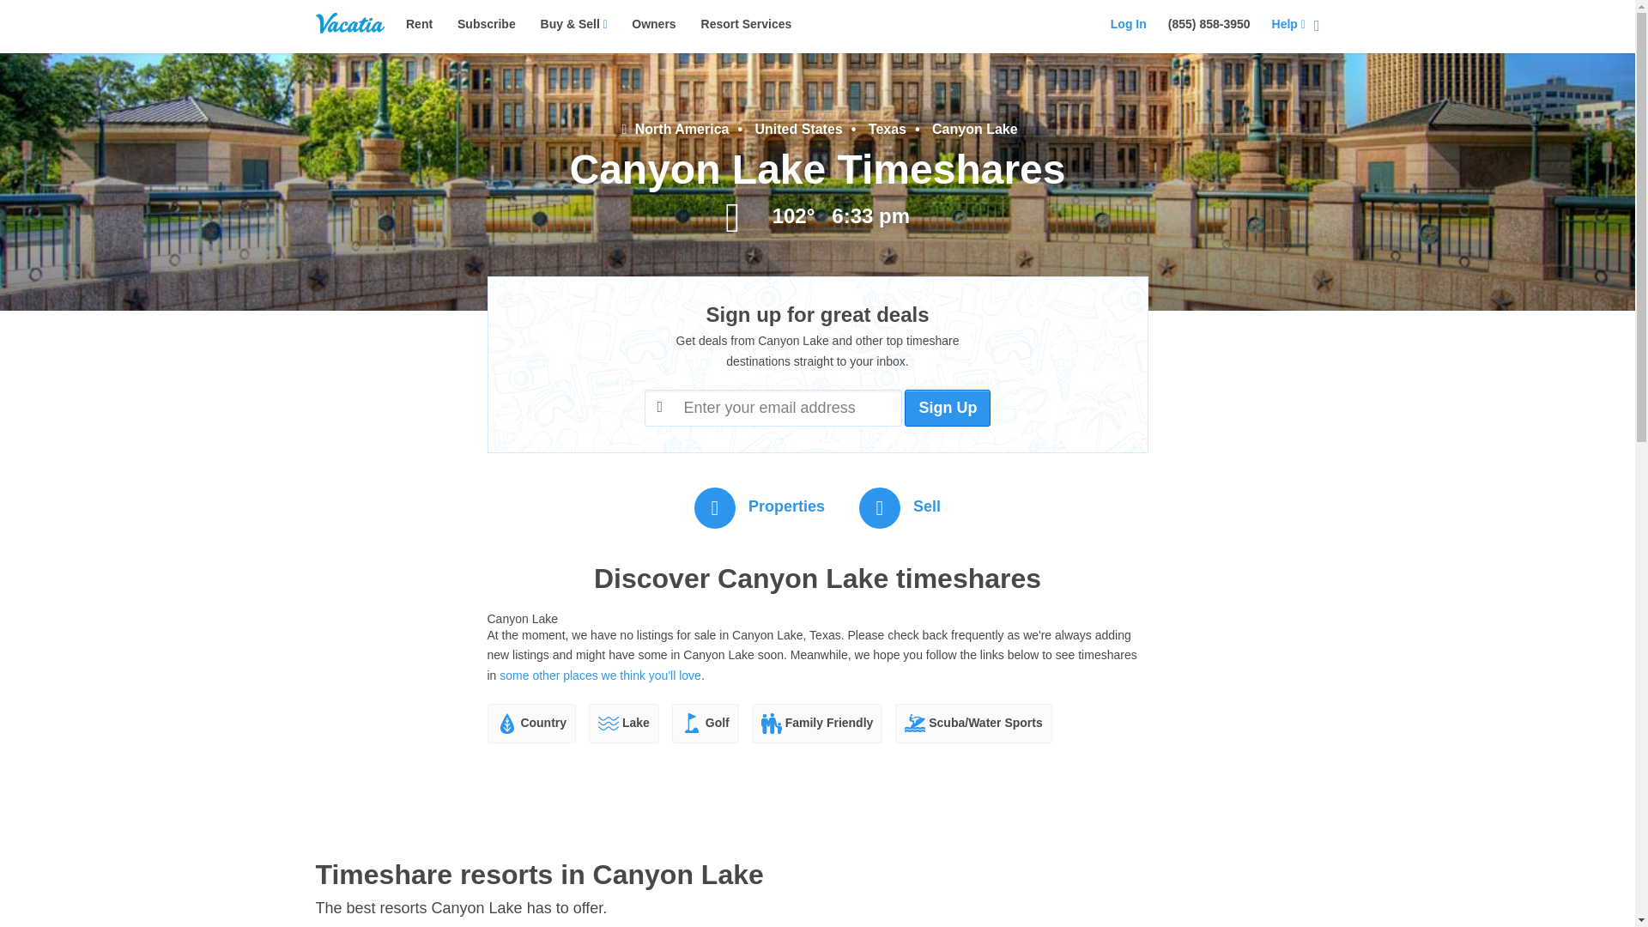 The height and width of the screenshot is (927, 1648). What do you see at coordinates (653, 24) in the screenshot?
I see `Owners` at bounding box center [653, 24].